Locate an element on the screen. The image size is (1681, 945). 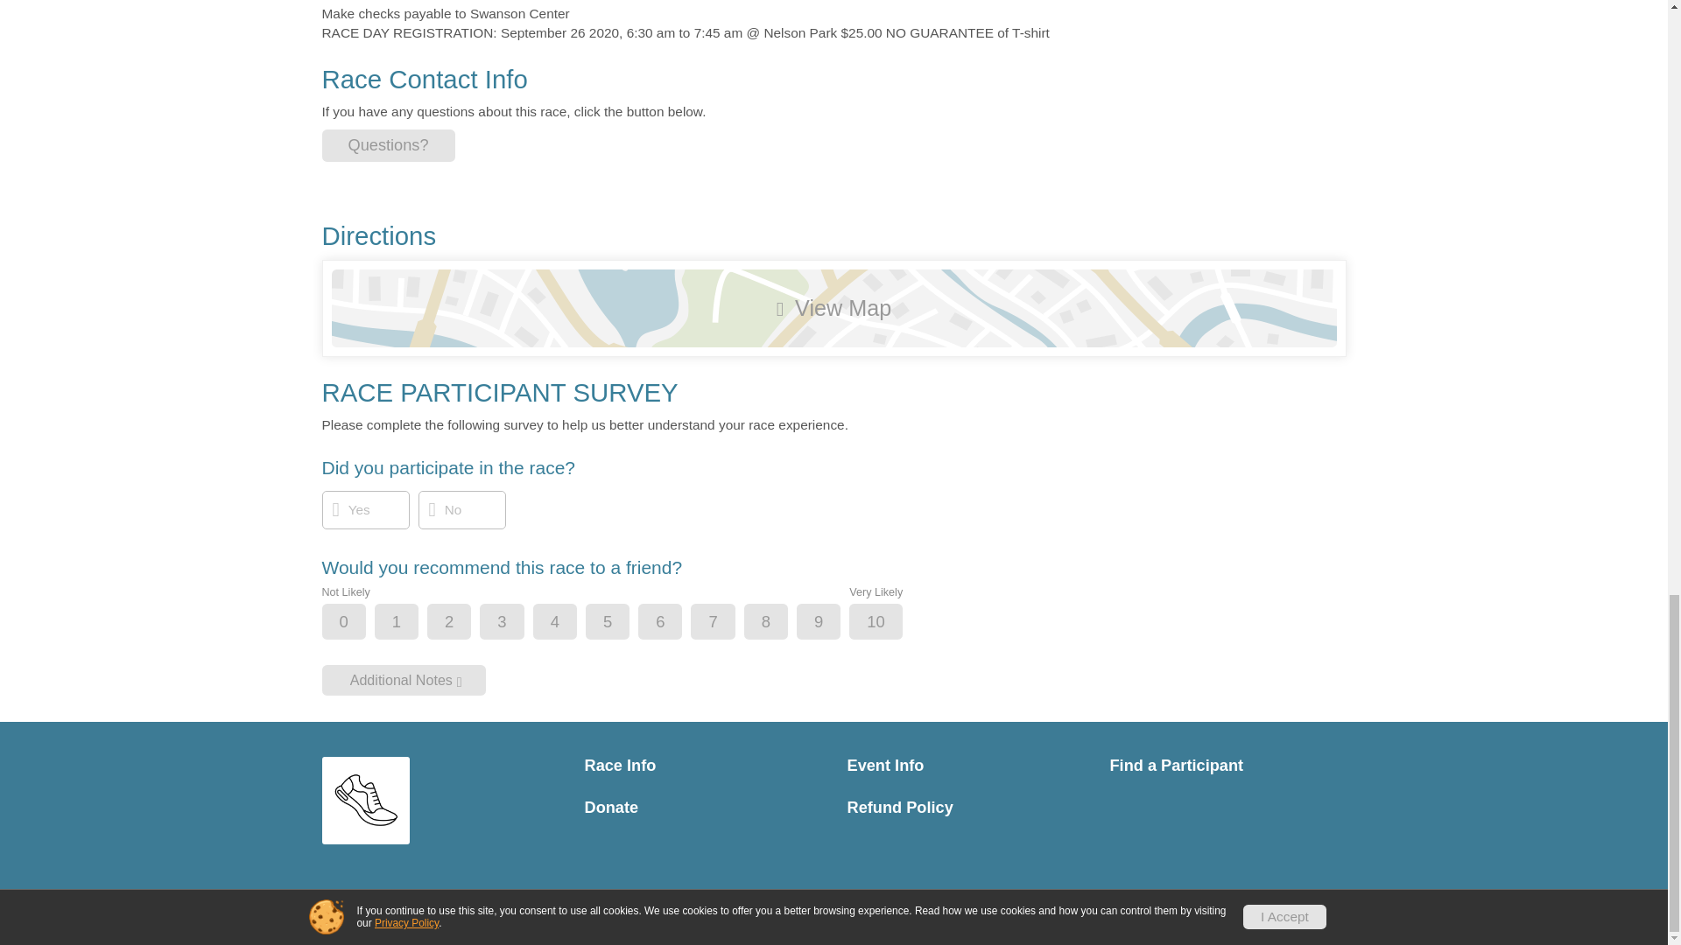
7 is located at coordinates (727, 623).